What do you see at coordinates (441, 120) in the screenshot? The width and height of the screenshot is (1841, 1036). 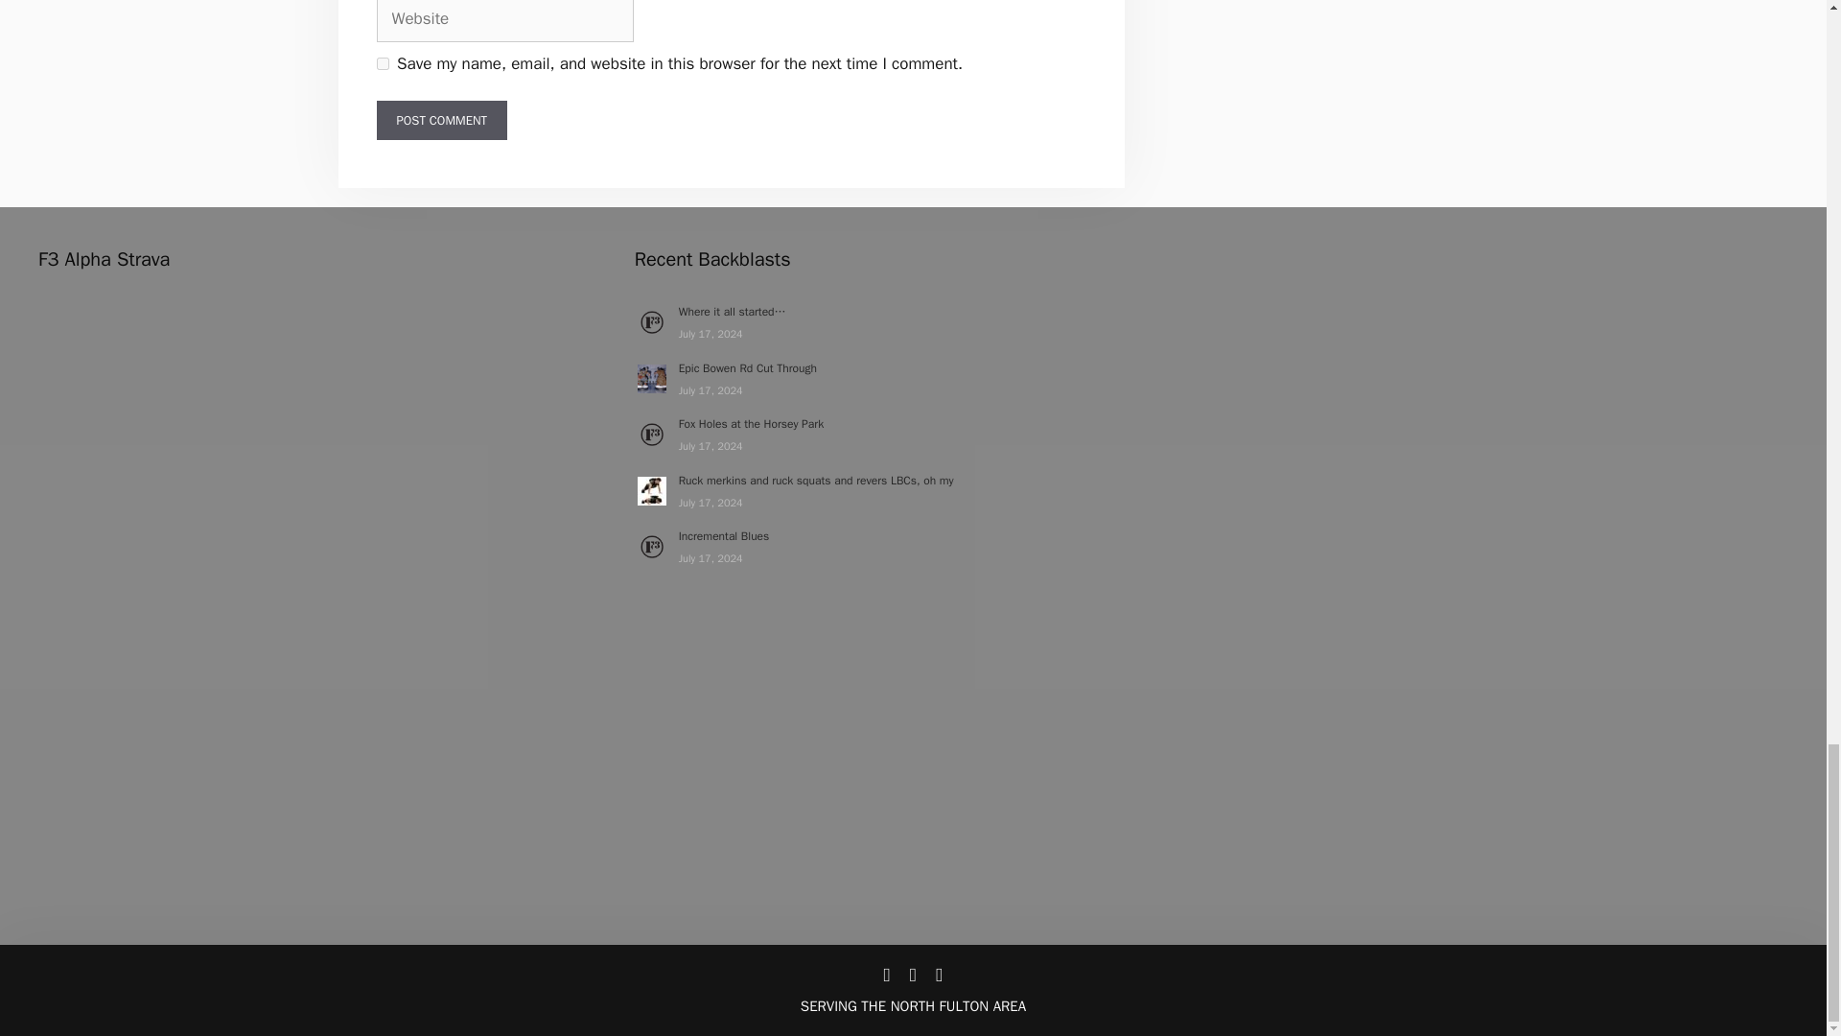 I see `Post Comment` at bounding box center [441, 120].